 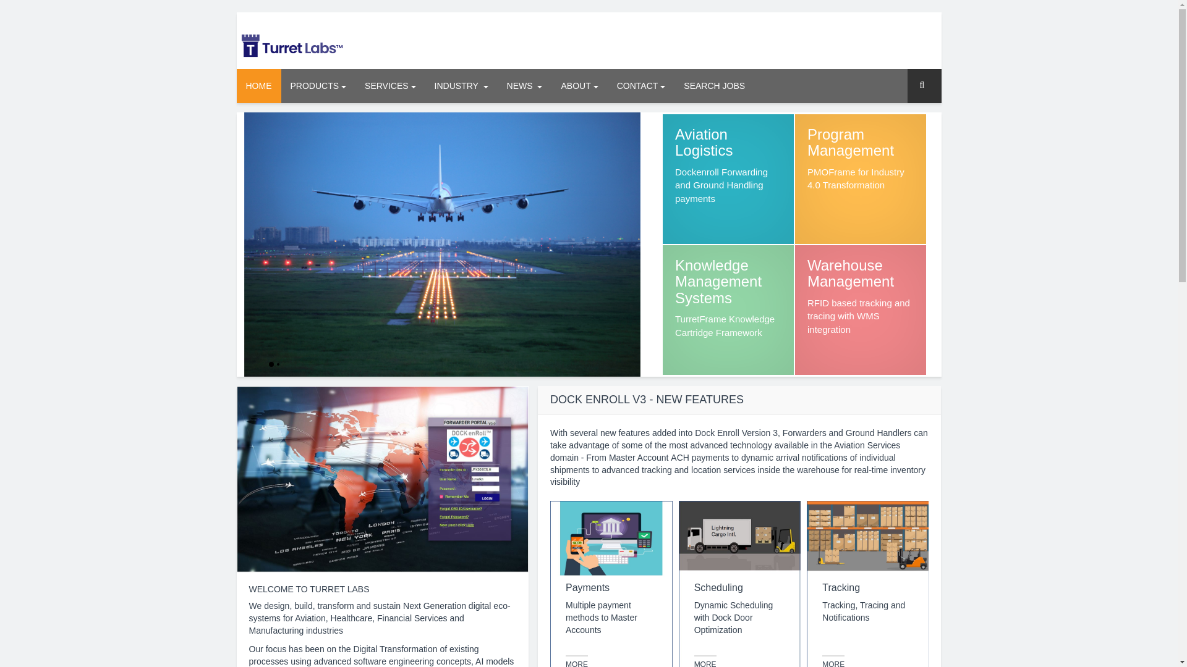 What do you see at coordinates (461, 86) in the screenshot?
I see `INDUSTRY` at bounding box center [461, 86].